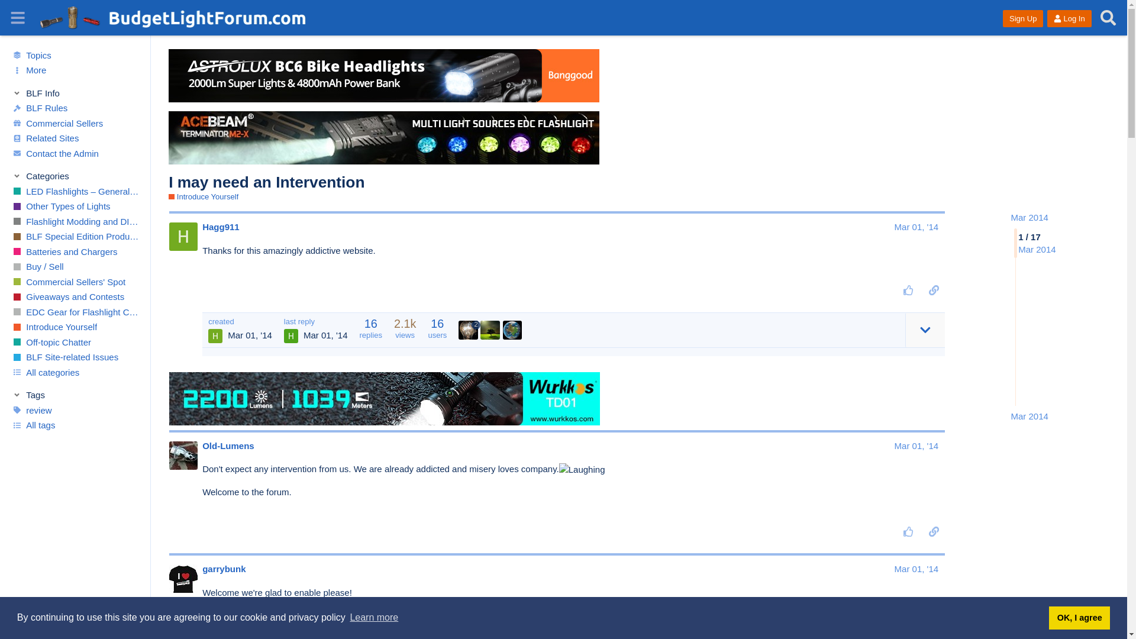 The width and height of the screenshot is (1136, 639). Describe the element at coordinates (76, 176) in the screenshot. I see `Toggle section` at that location.